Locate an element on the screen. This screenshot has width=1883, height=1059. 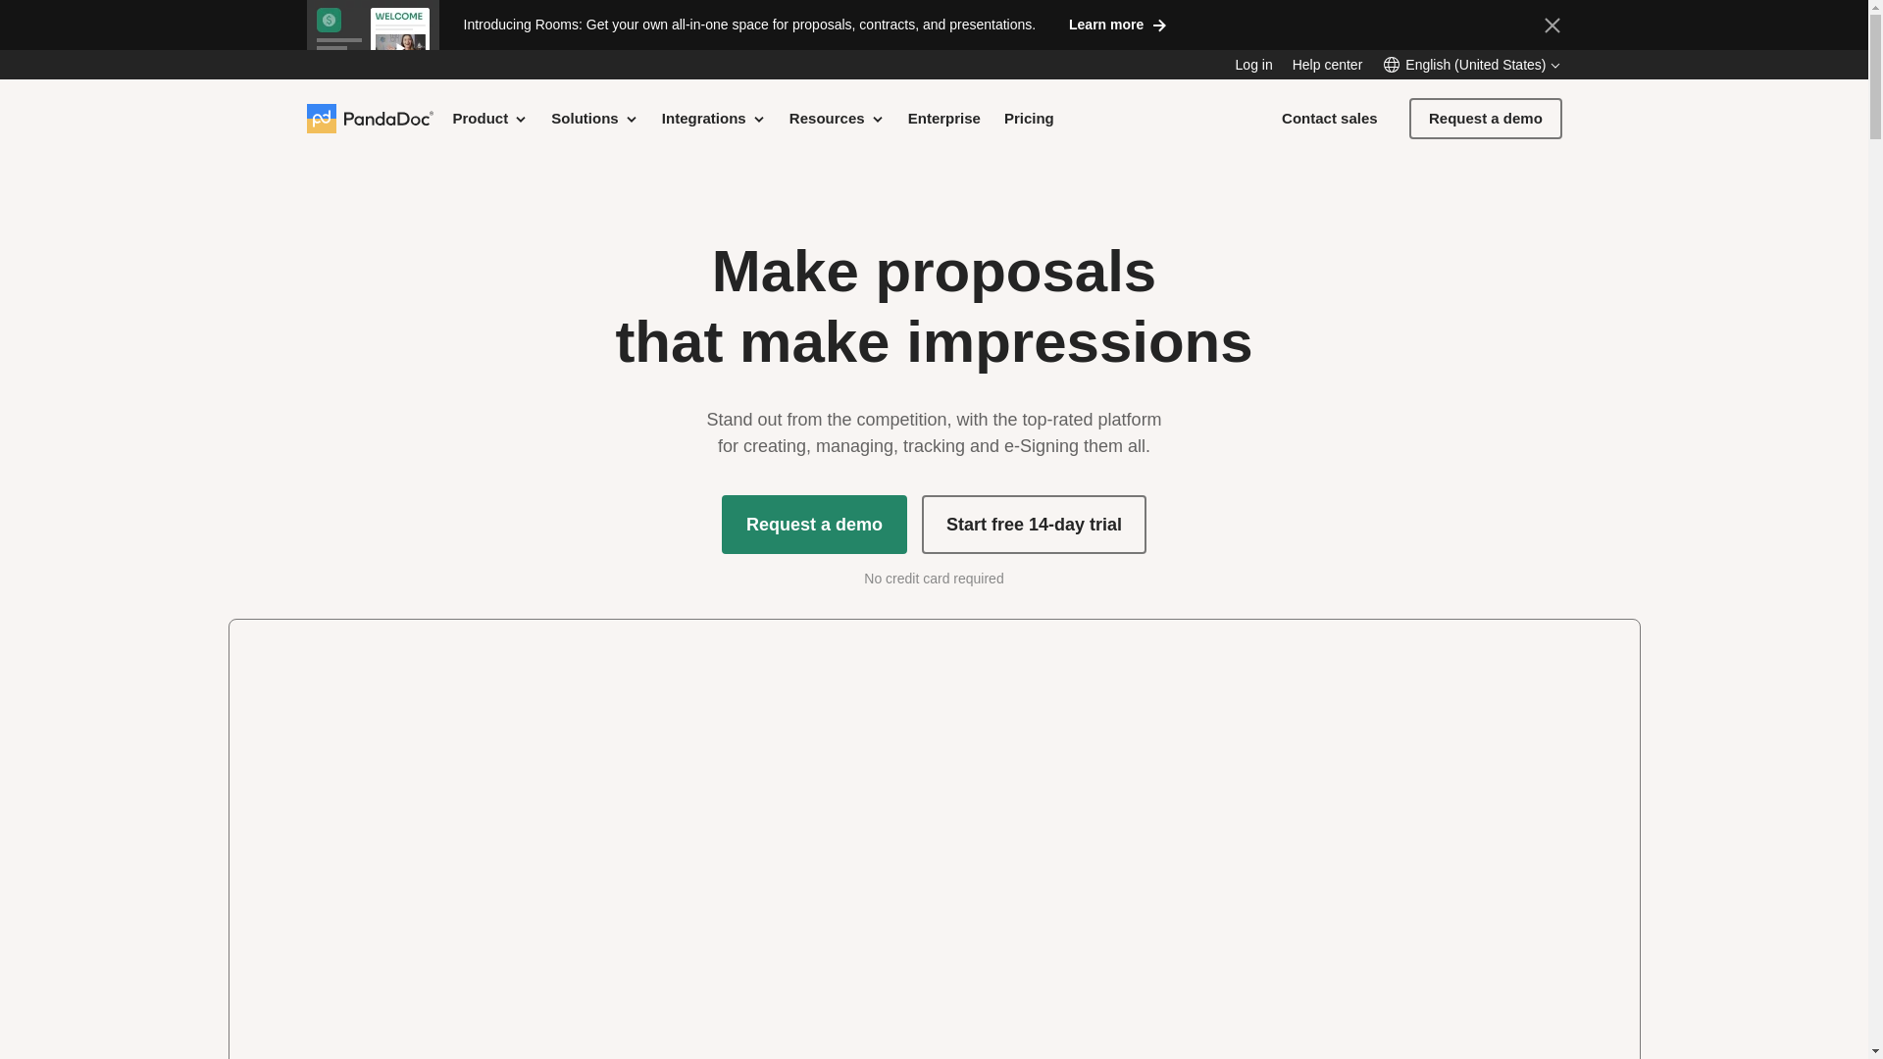
Solutions is located at coordinates (594, 118).